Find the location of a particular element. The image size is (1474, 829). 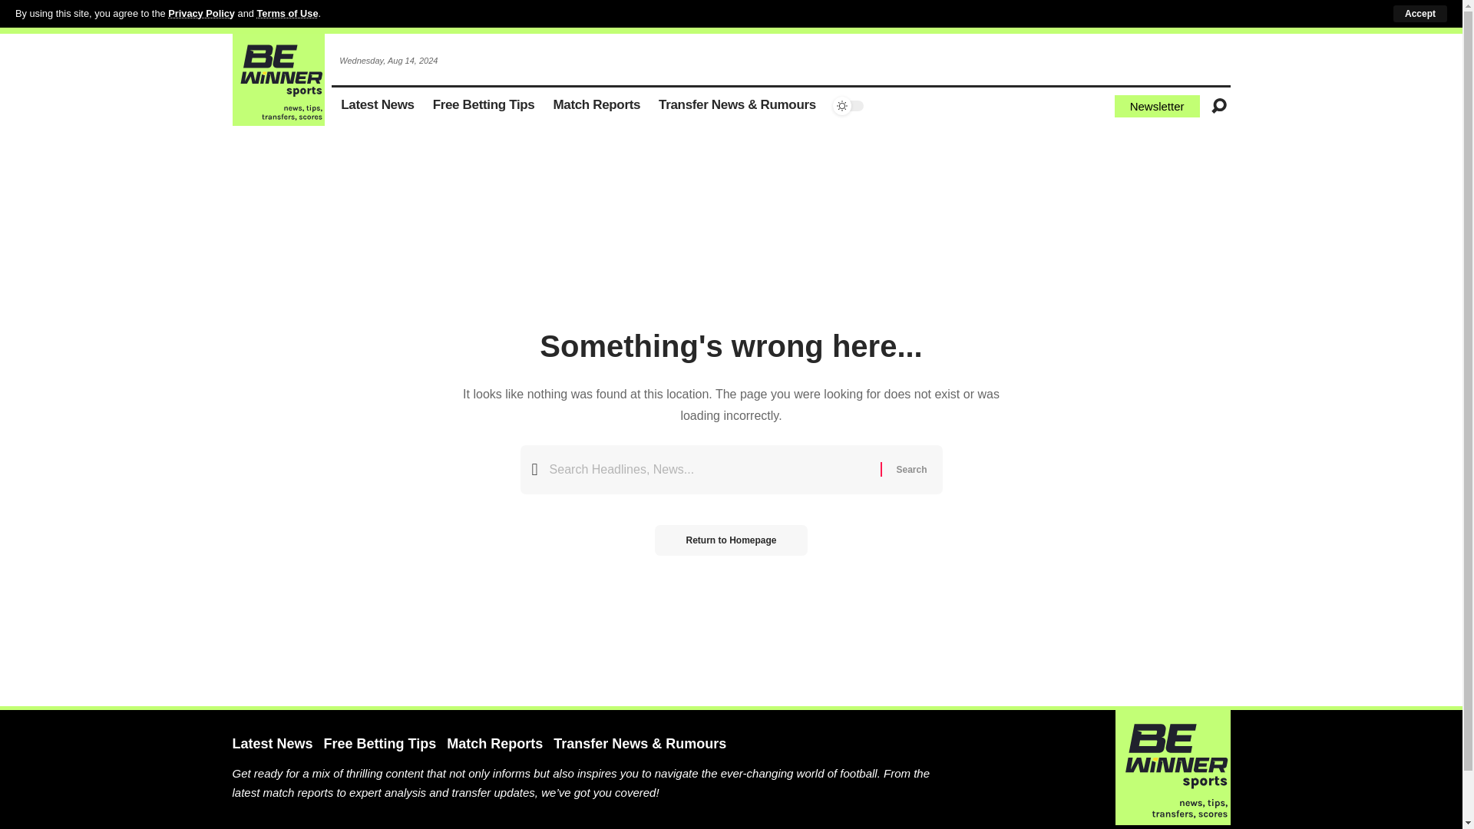

Search is located at coordinates (911, 469).